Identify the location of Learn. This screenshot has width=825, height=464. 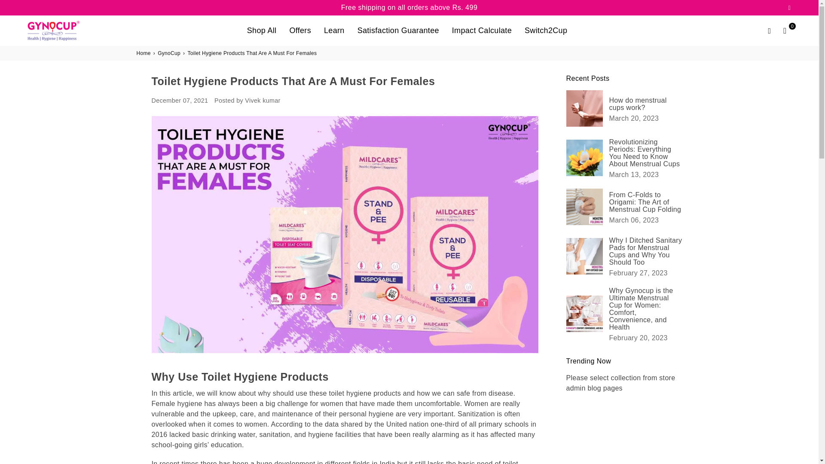
(334, 30).